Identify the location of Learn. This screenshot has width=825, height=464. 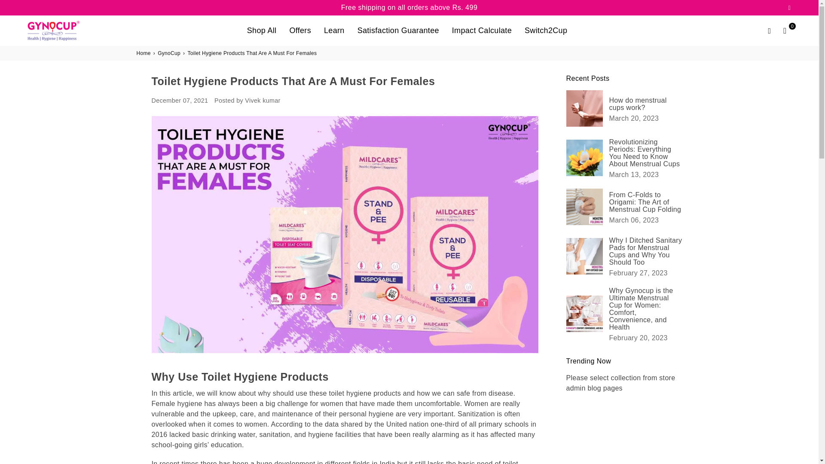
(334, 30).